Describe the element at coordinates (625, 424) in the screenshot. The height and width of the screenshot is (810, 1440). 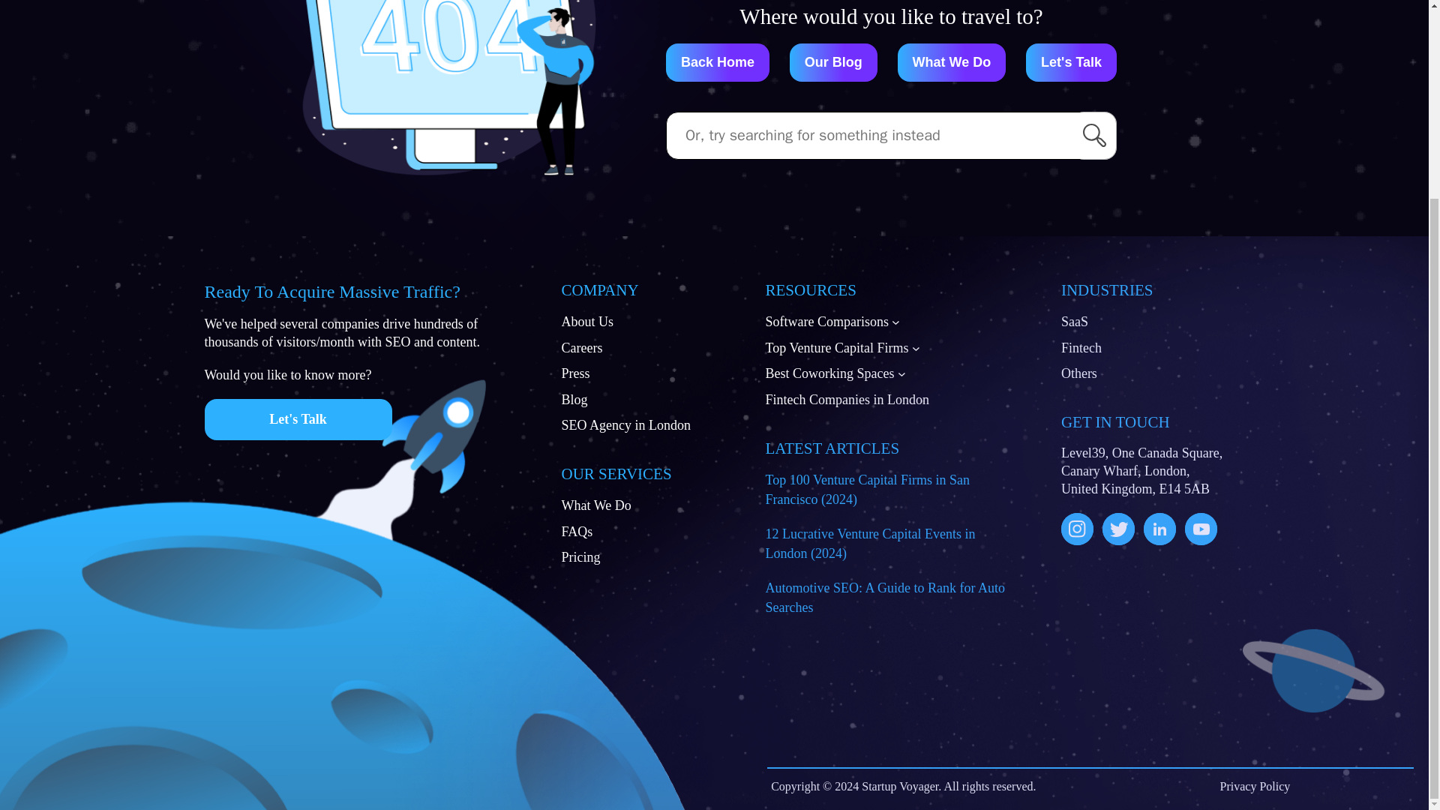
I see `SEO Agency in London` at that location.